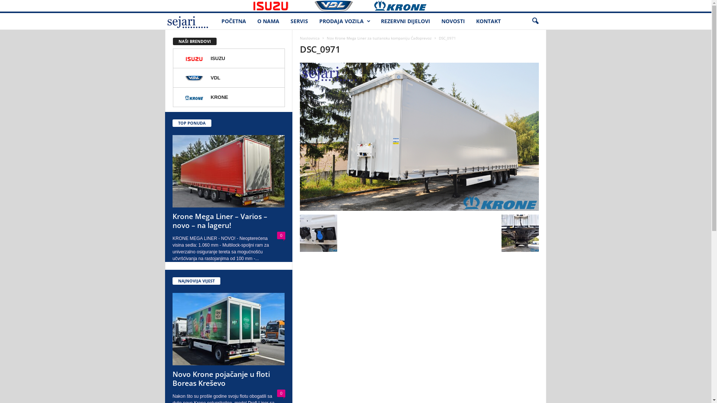  Describe the element at coordinates (229, 59) in the screenshot. I see `ISUZU` at that location.